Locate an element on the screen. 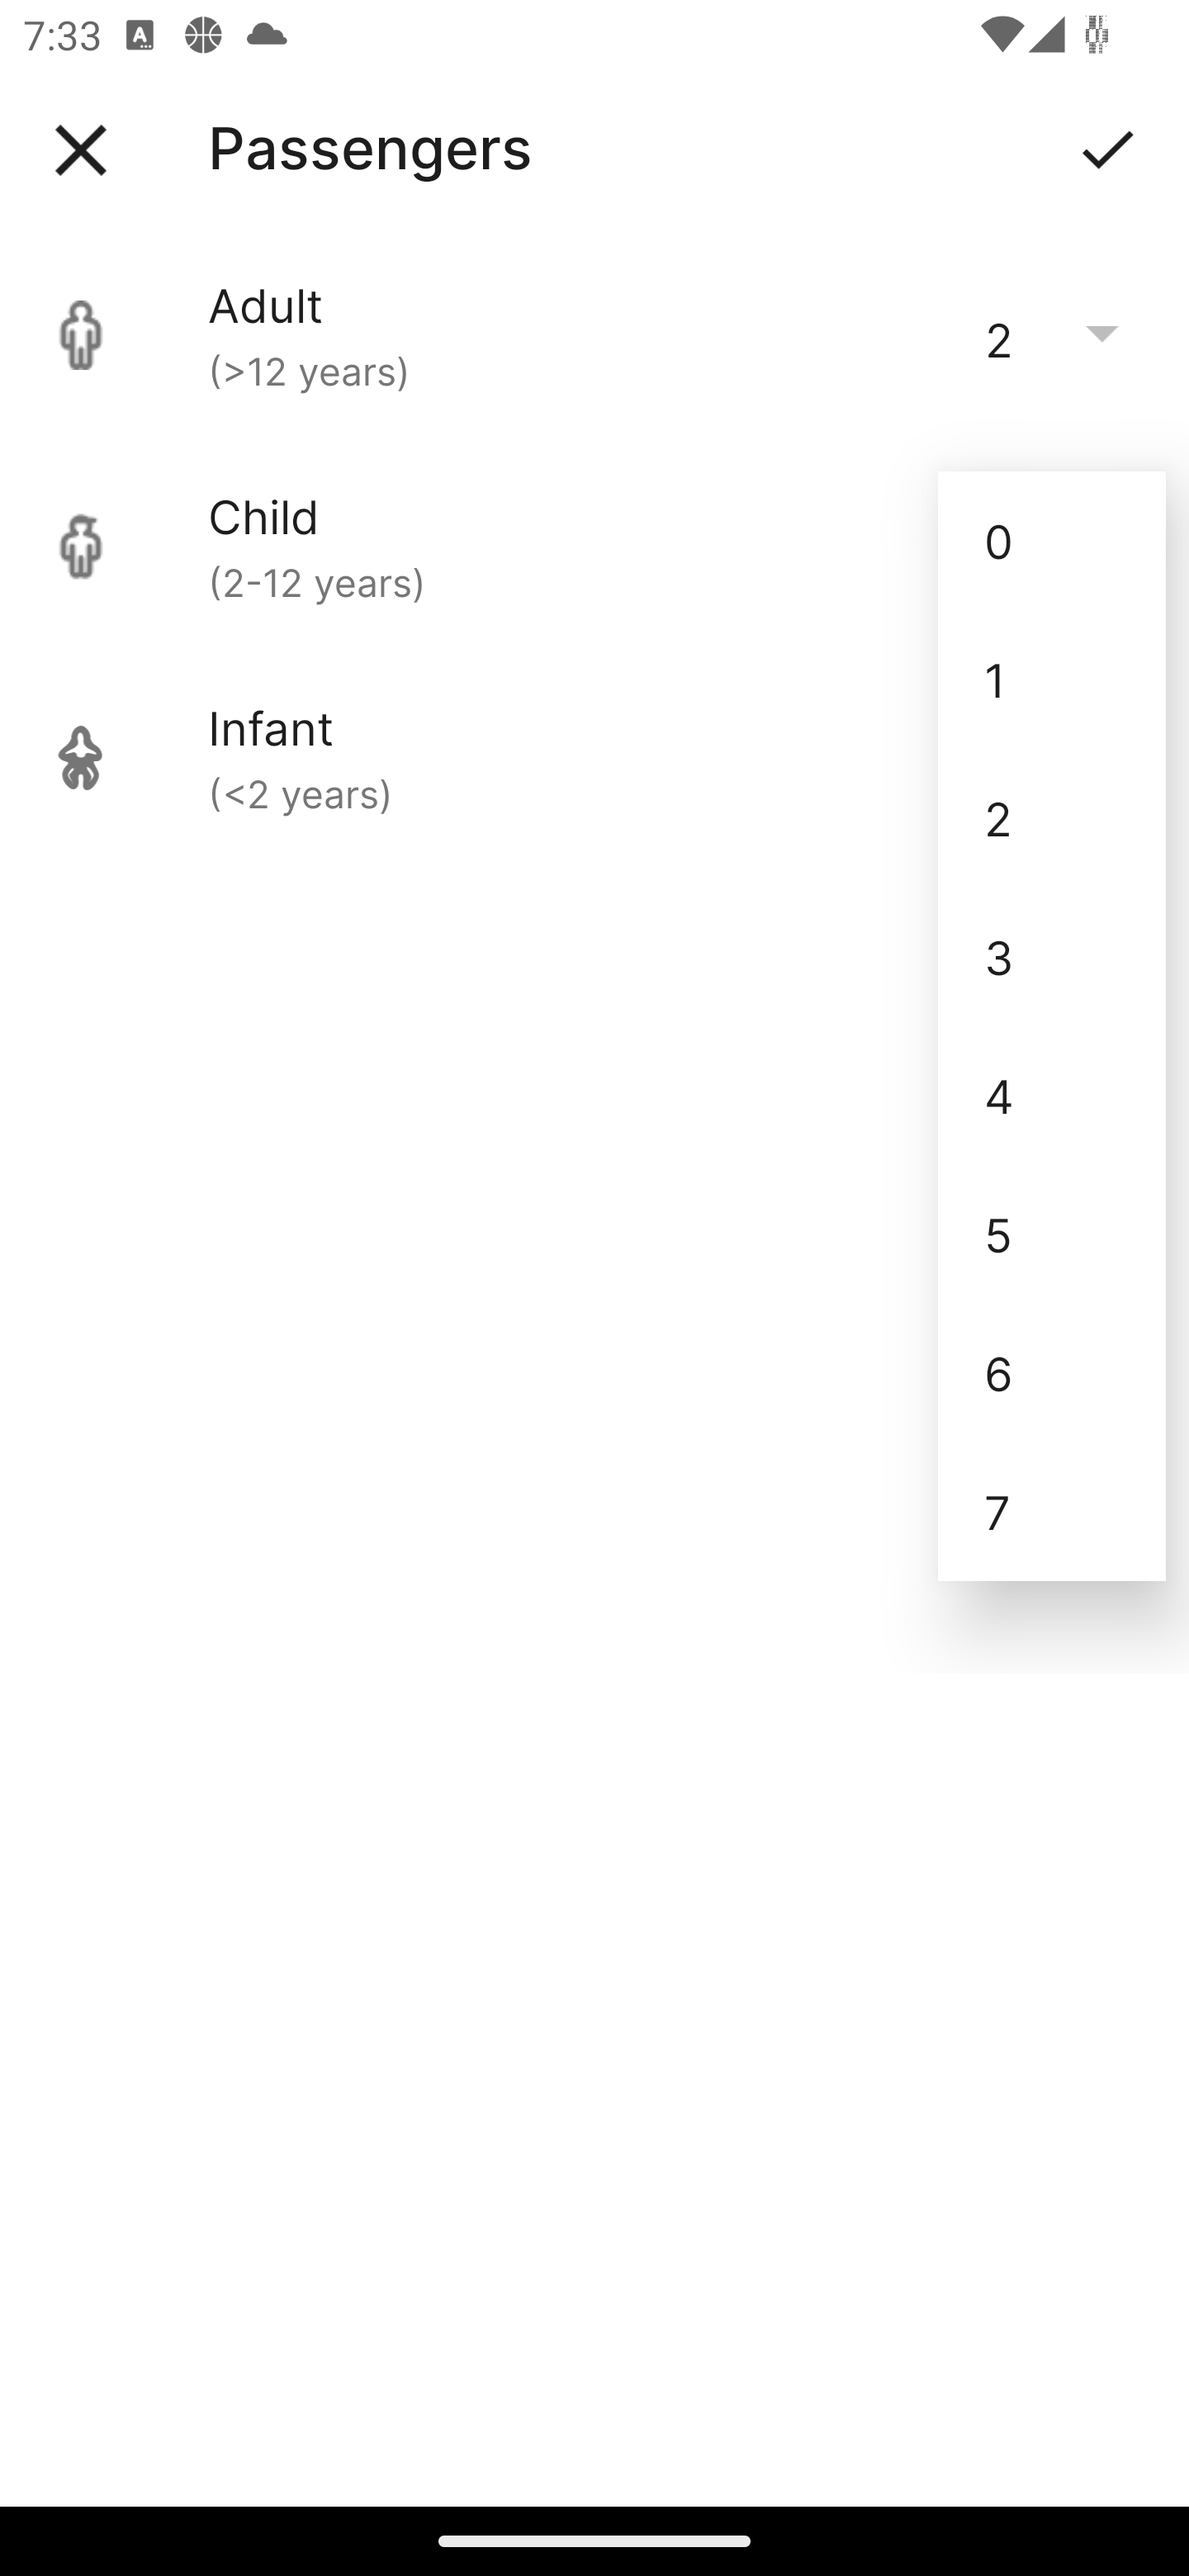 The image size is (1189, 2576). 6 is located at coordinates (1052, 1372).